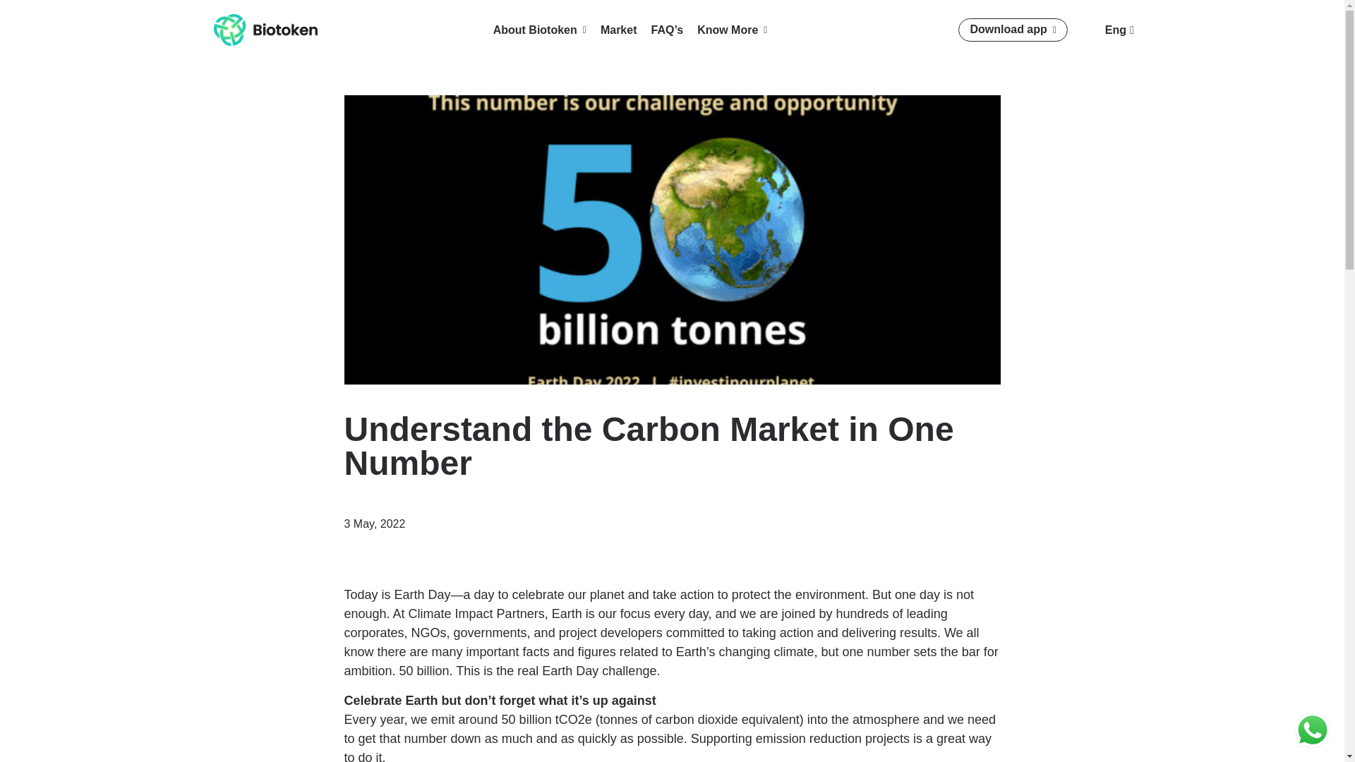 The height and width of the screenshot is (762, 1355). Describe the element at coordinates (1313, 730) in the screenshot. I see `WhatsApp us` at that location.